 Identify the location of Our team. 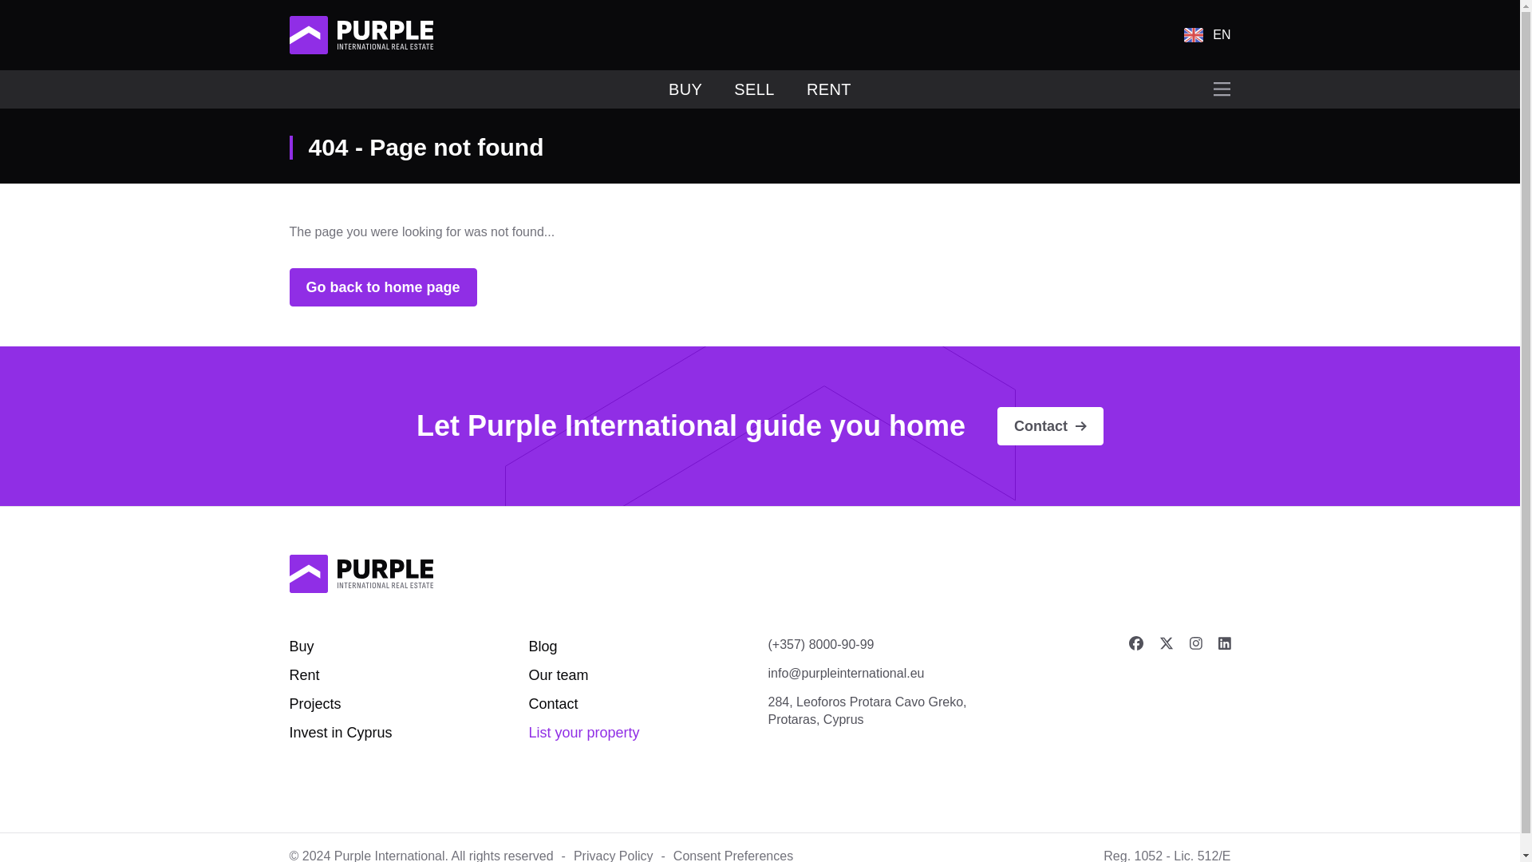
(559, 675).